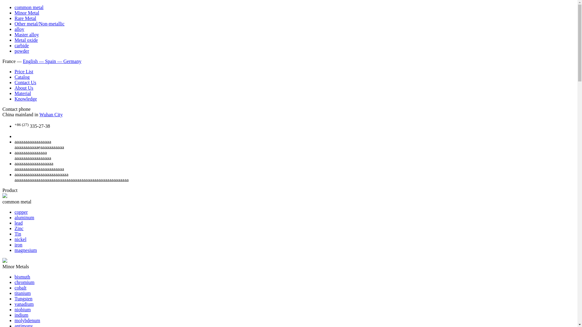  I want to click on Master alloy, so click(27, 35).